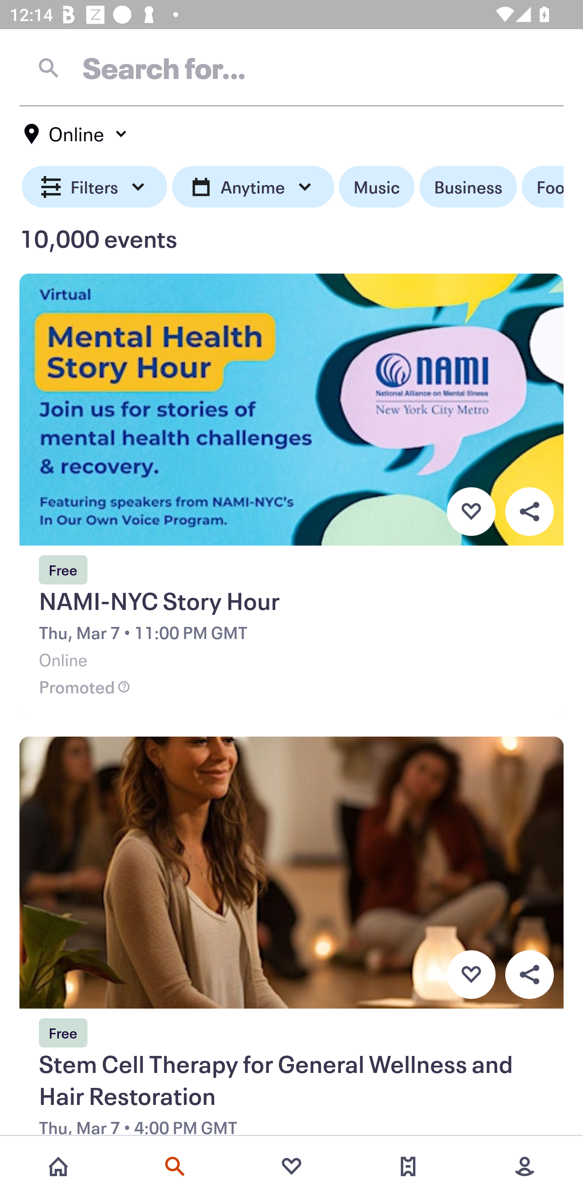 The height and width of the screenshot is (1198, 583). What do you see at coordinates (175, 1166) in the screenshot?
I see `Search events` at bounding box center [175, 1166].